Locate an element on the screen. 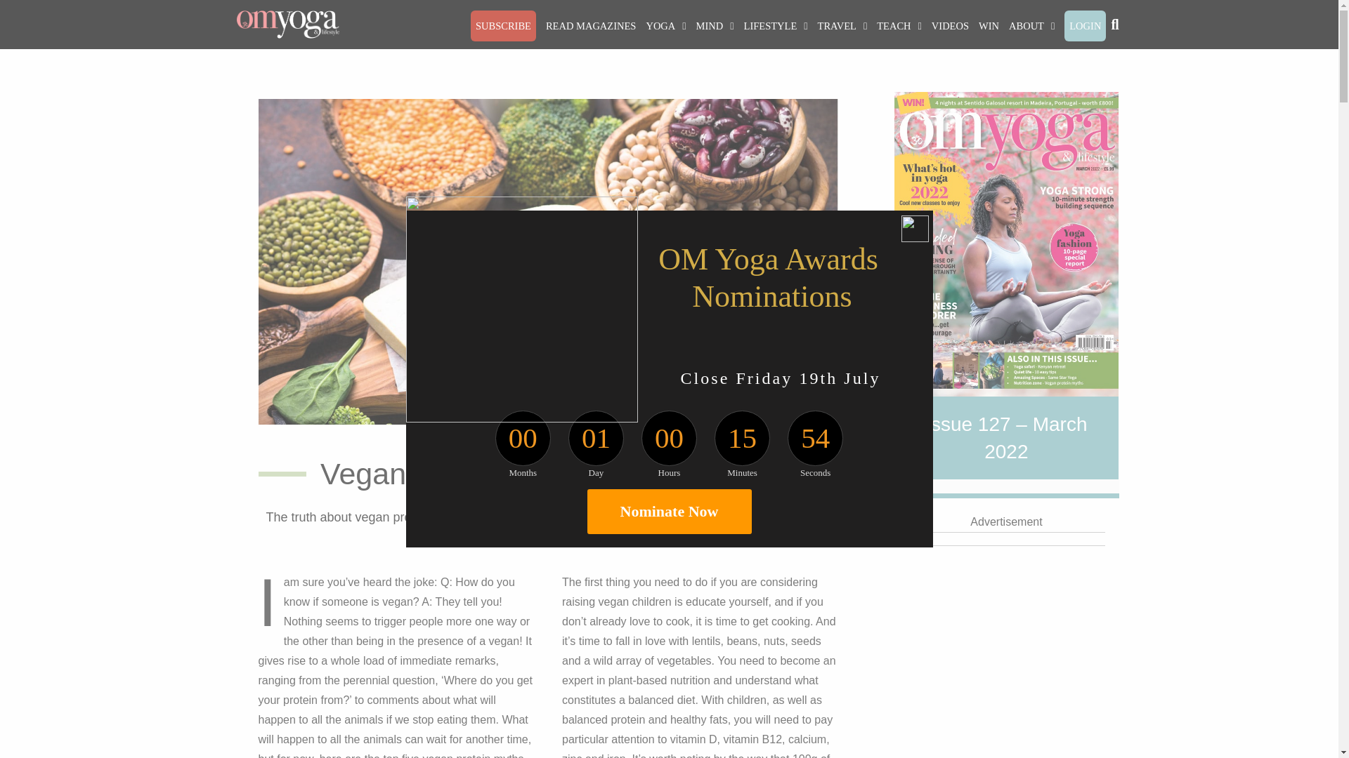 Image resolution: width=1349 pixels, height=758 pixels. VIDEOS is located at coordinates (950, 26).